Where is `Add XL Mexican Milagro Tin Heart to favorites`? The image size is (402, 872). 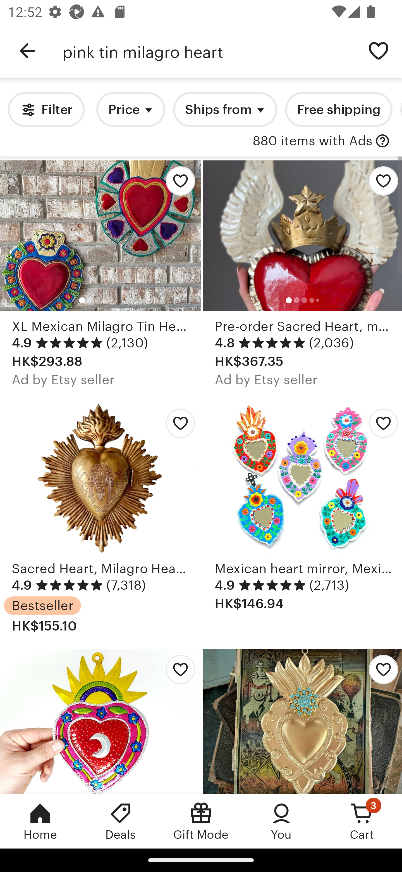 Add XL Mexican Milagro Tin Heart to favorites is located at coordinates (178, 184).